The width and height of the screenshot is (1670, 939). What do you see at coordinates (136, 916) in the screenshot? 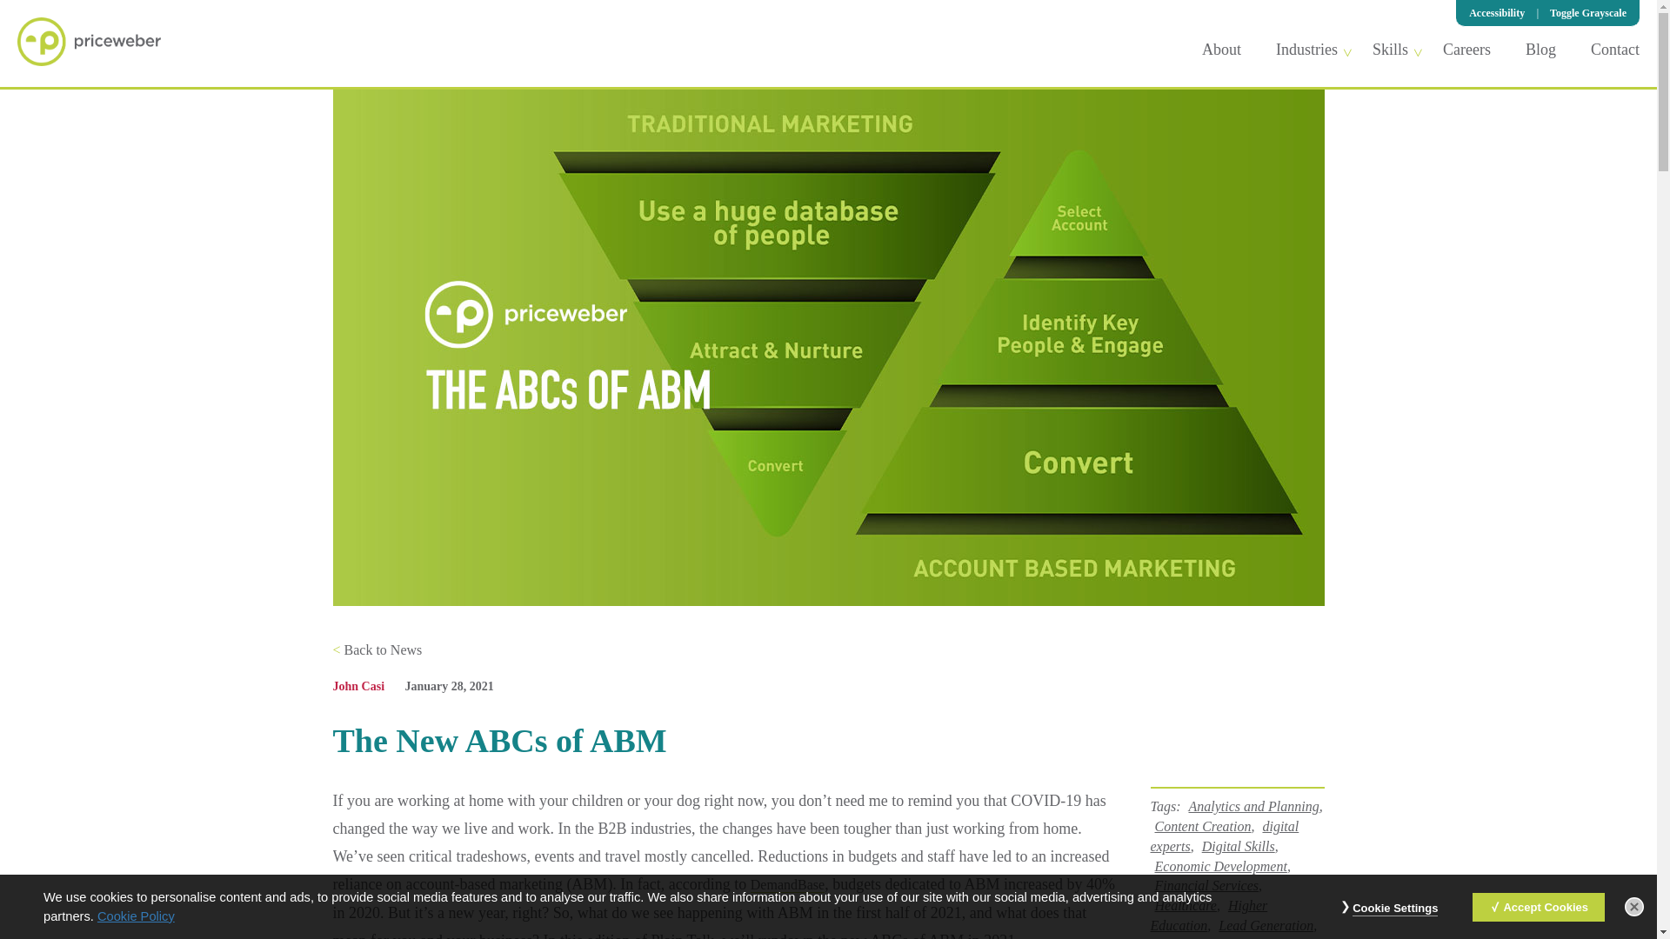
I see `Cookie Policy` at bounding box center [136, 916].